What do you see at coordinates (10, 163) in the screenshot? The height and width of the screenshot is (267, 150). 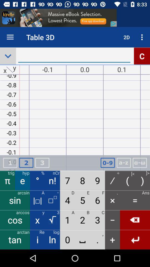 I see `click digit above pie ` at bounding box center [10, 163].